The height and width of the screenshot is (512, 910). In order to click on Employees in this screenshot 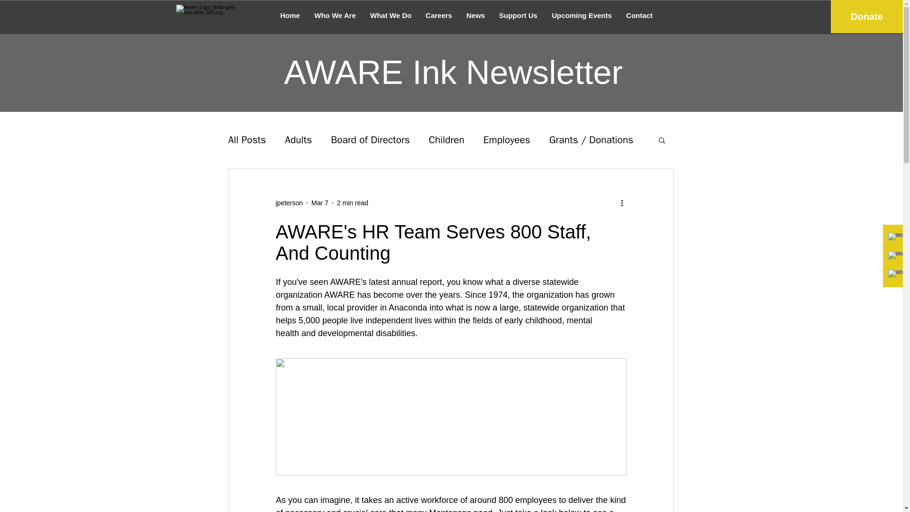, I will do `click(507, 139)`.